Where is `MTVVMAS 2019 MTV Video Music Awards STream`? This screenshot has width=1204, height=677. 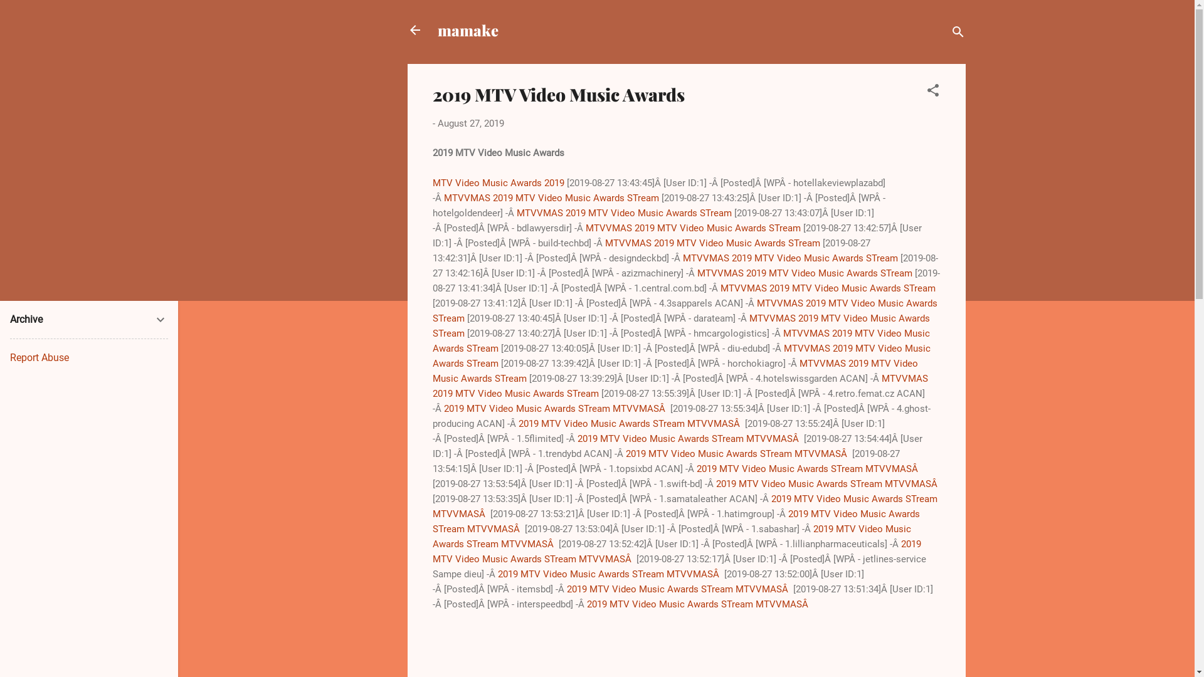 MTVVMAS 2019 MTV Video Music Awards STream is located at coordinates (680, 386).